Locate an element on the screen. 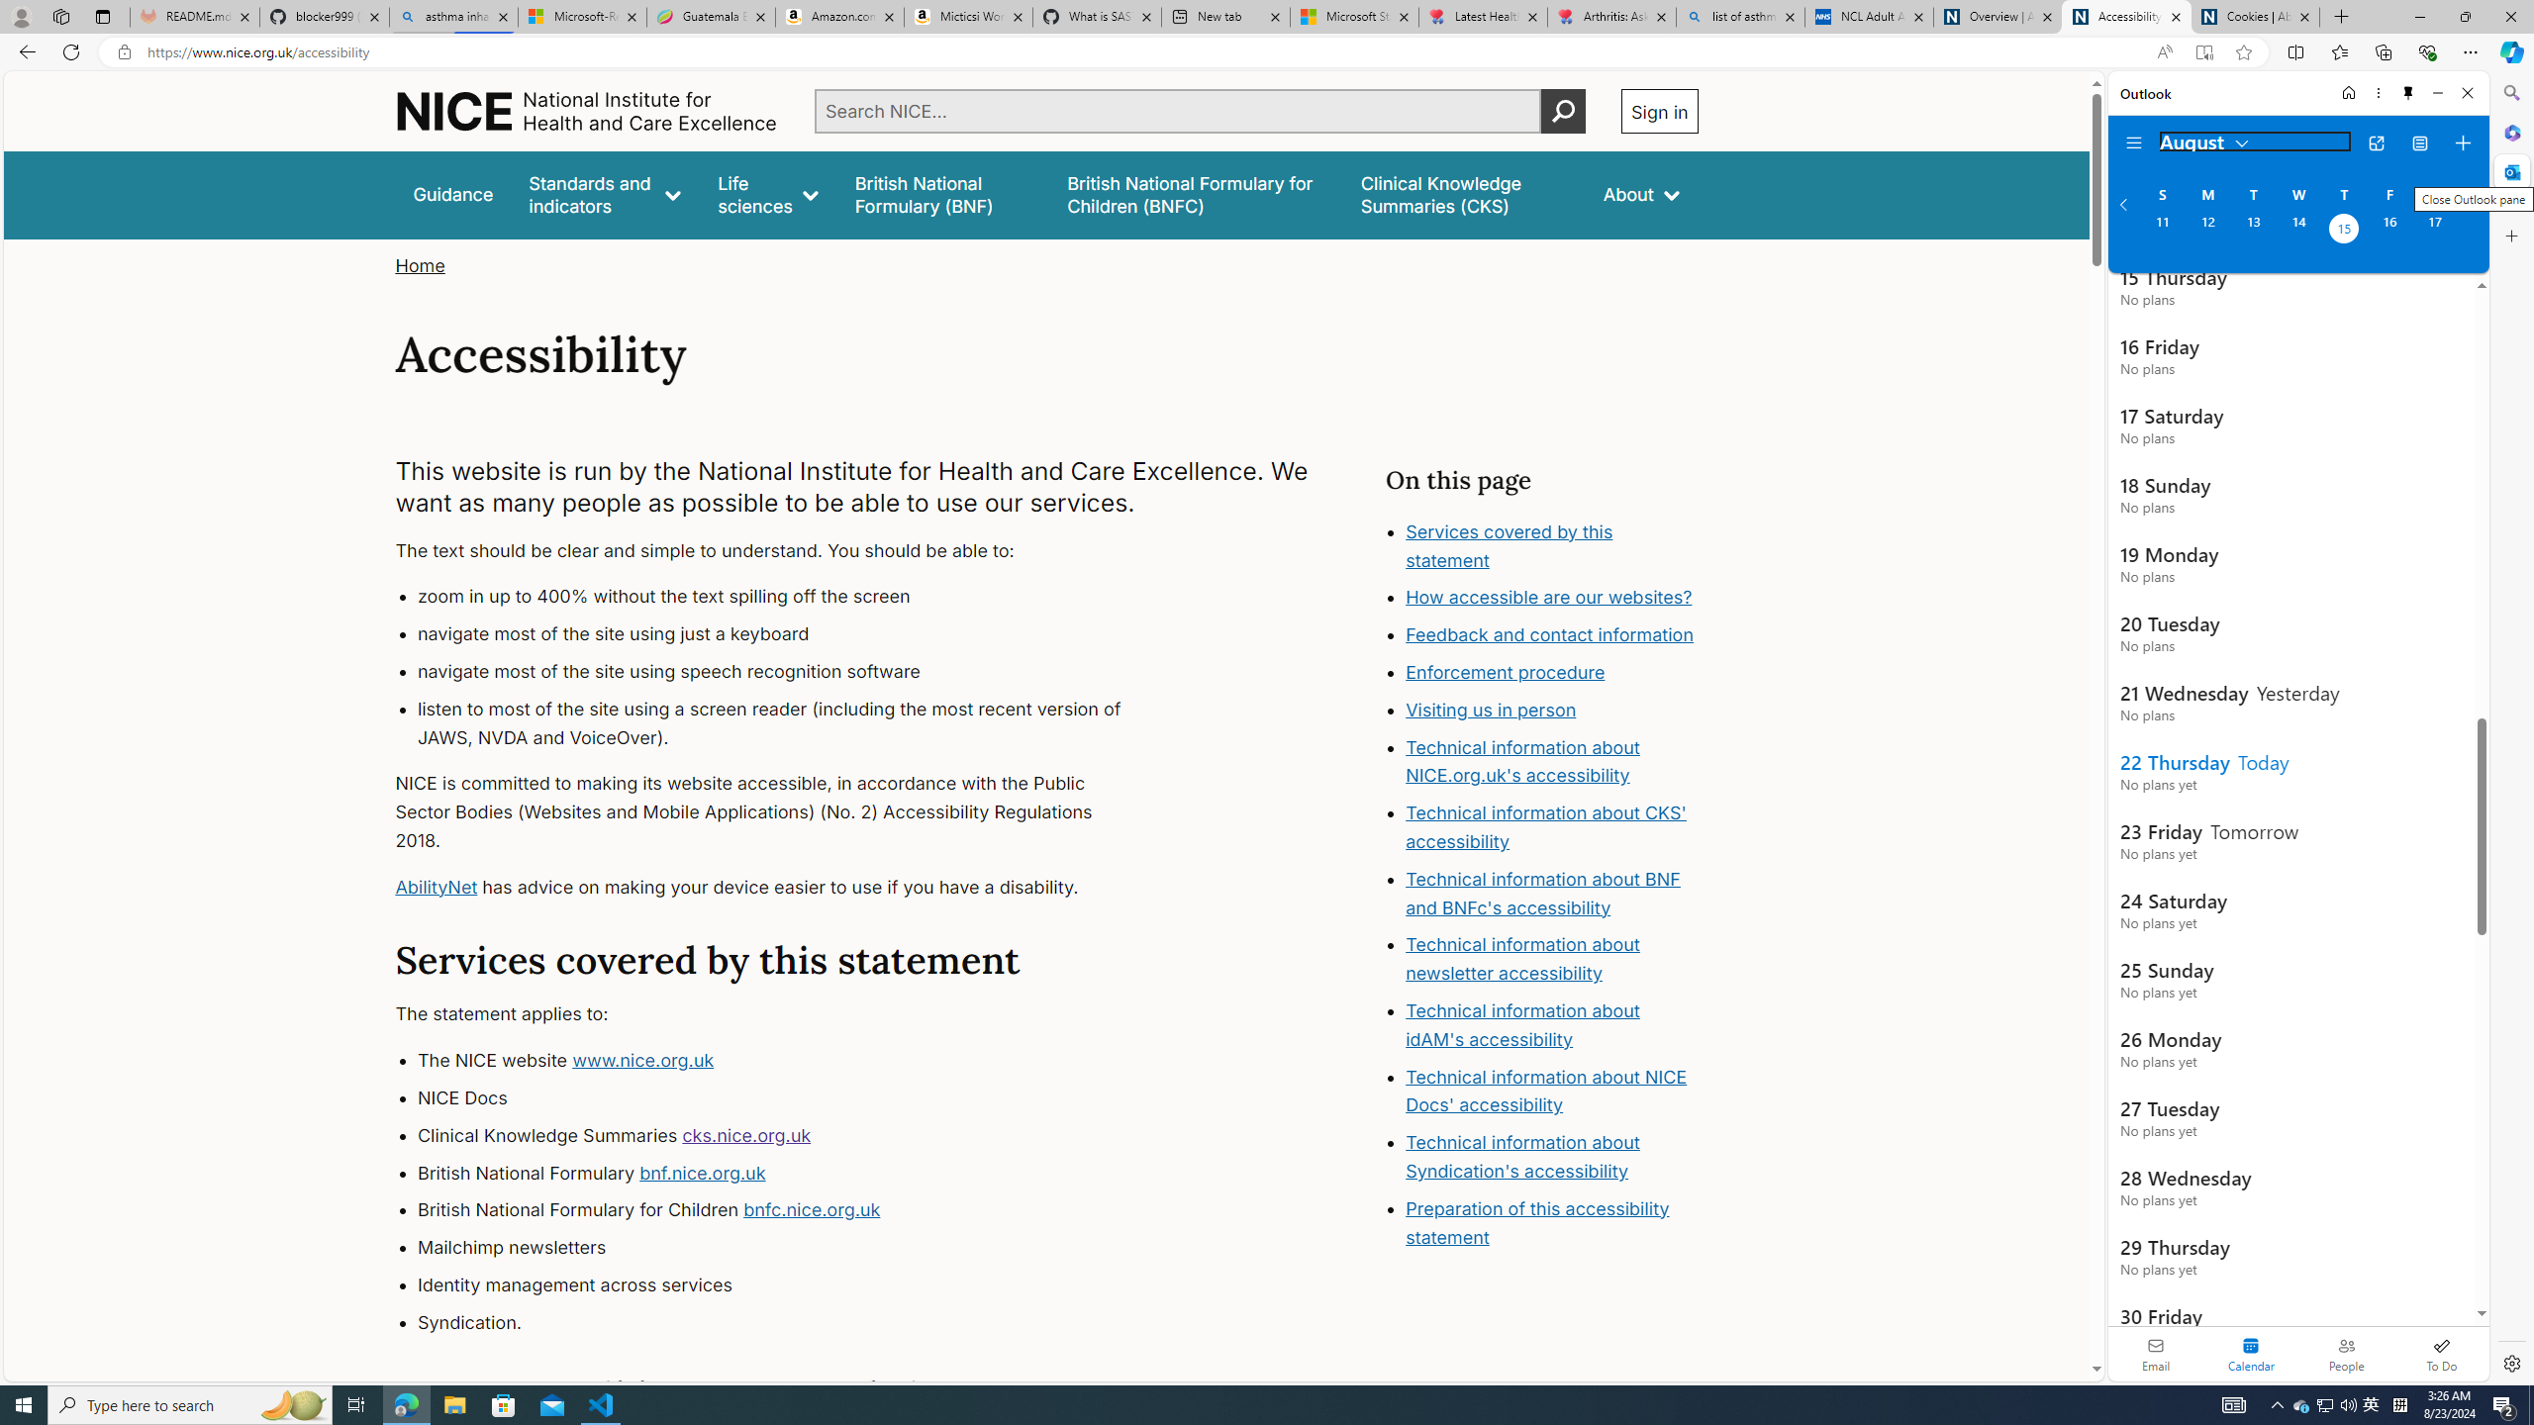 The image size is (2534, 1425). Preparation of this accessibility statement is located at coordinates (1552, 1223).